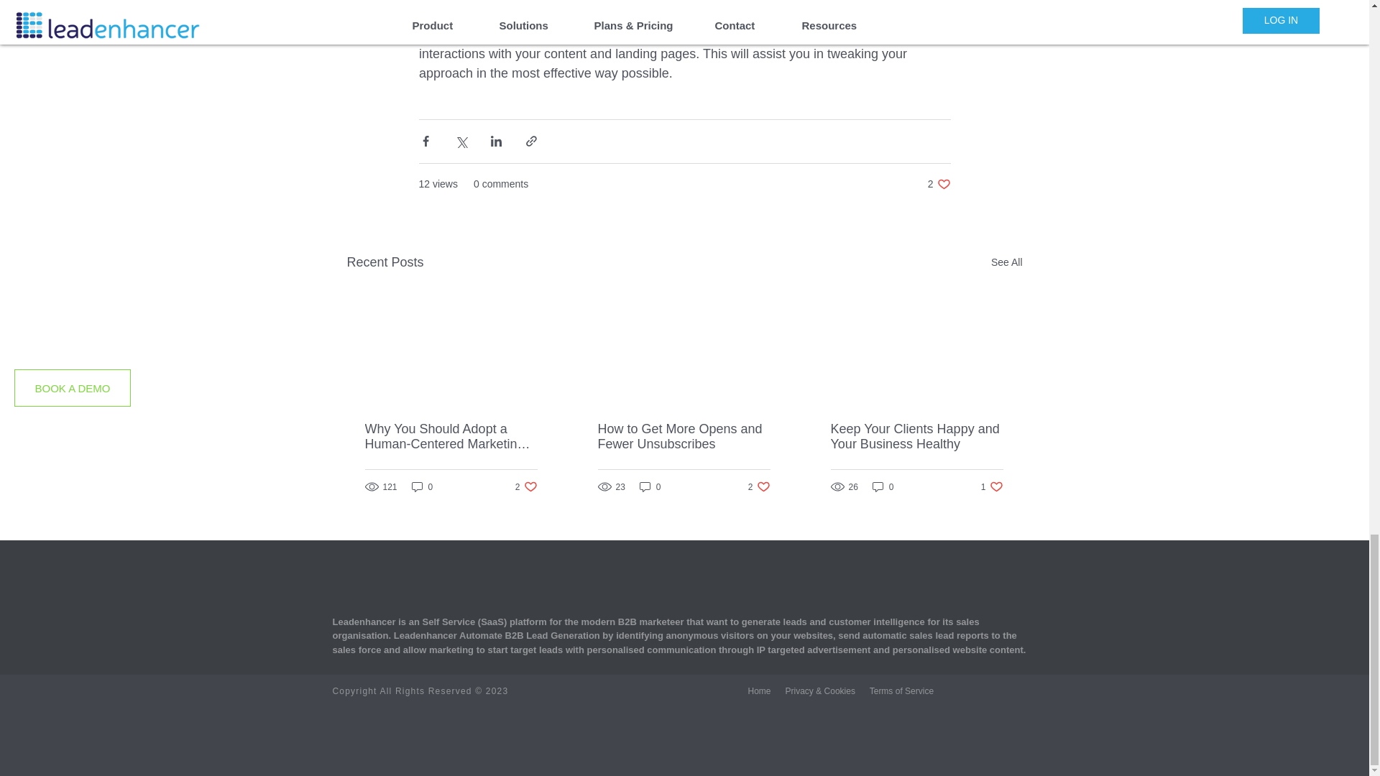 The width and height of the screenshot is (1380, 776). What do you see at coordinates (1006, 263) in the screenshot?
I see `Home` at bounding box center [1006, 263].